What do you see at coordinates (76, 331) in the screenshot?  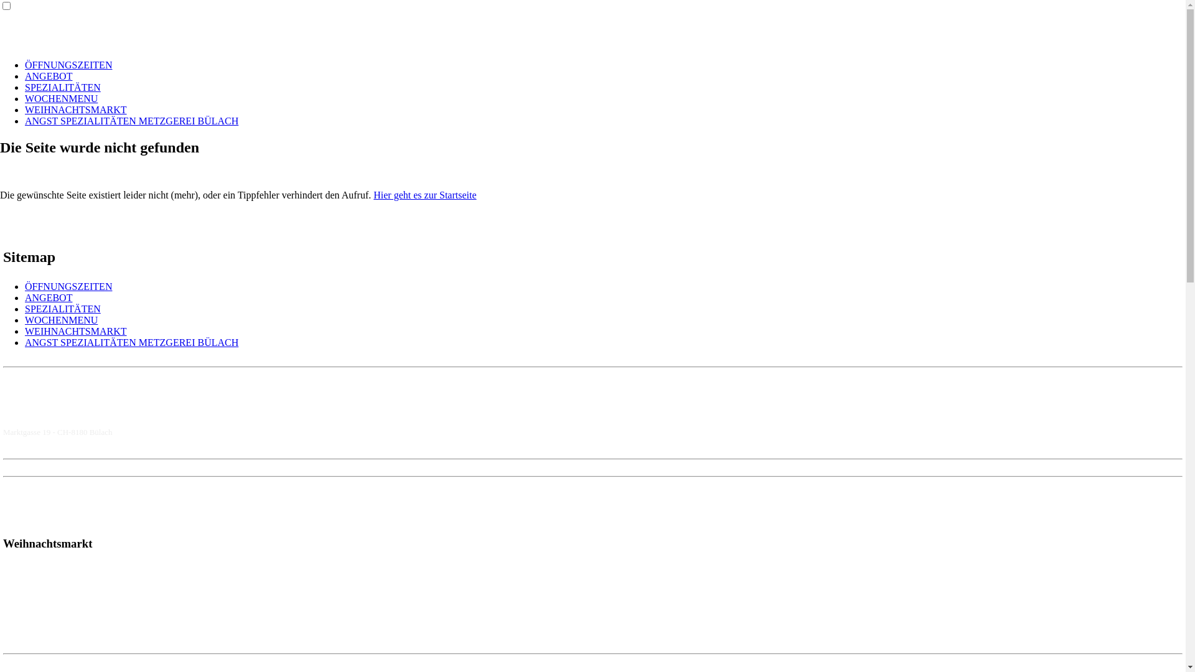 I see `WEIHNACHTSMARKT` at bounding box center [76, 331].